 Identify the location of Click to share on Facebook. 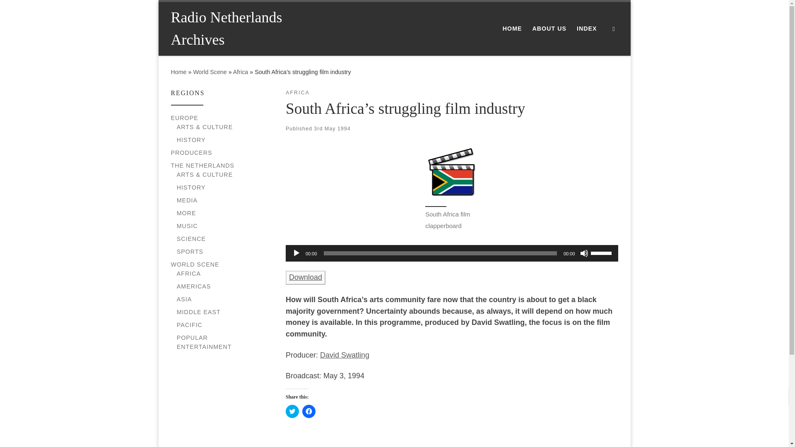
(309, 411).